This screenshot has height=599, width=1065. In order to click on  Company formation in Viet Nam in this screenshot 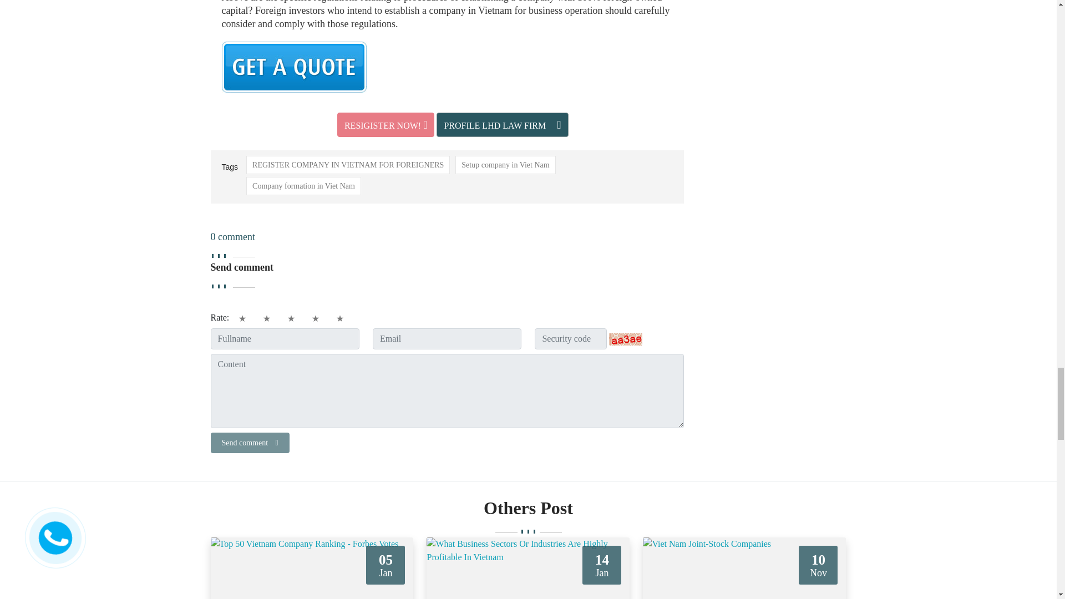, I will do `click(303, 186)`.